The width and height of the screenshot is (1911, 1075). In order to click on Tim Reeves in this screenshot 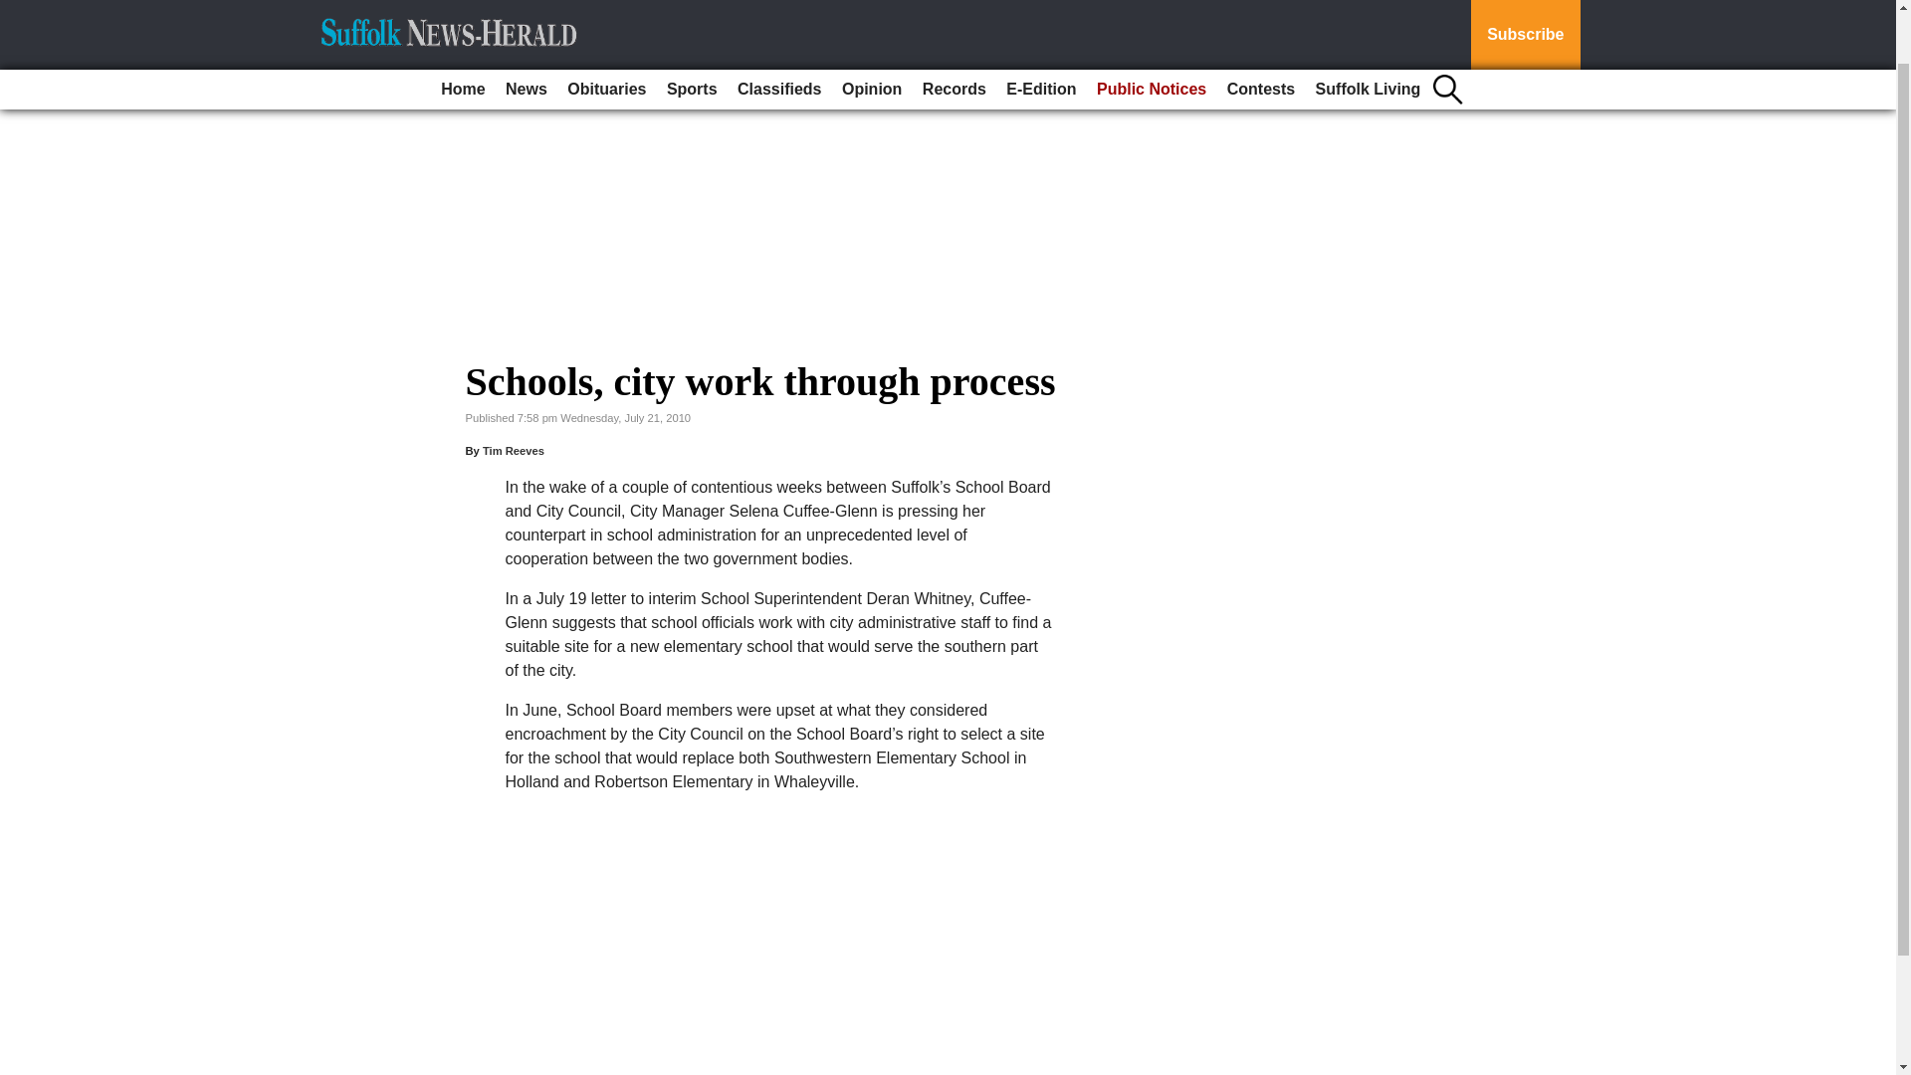, I will do `click(514, 451)`.